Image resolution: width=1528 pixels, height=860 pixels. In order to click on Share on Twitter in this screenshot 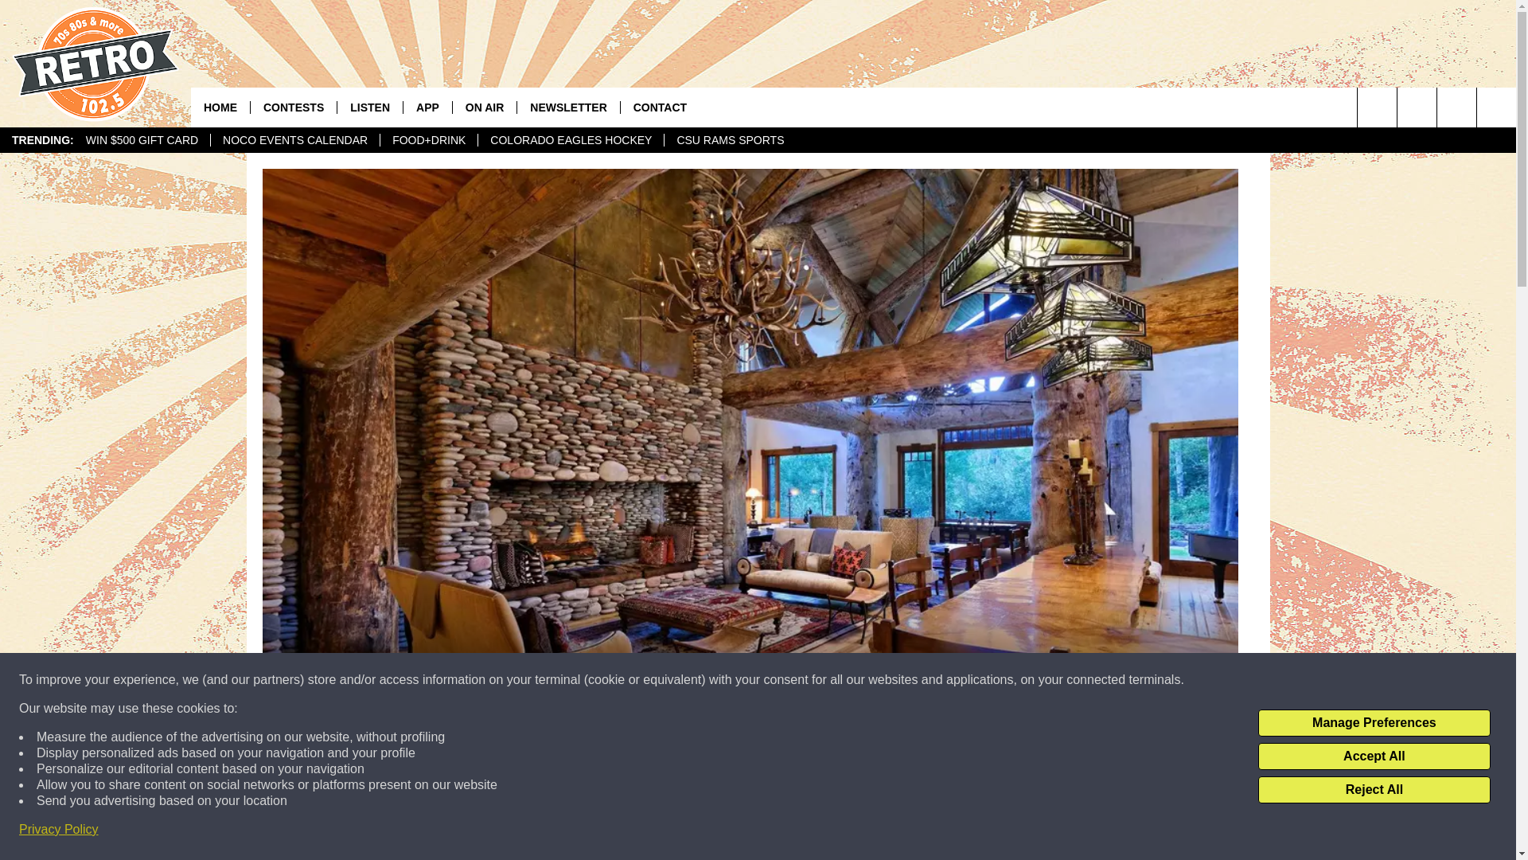, I will do `click(957, 831)`.